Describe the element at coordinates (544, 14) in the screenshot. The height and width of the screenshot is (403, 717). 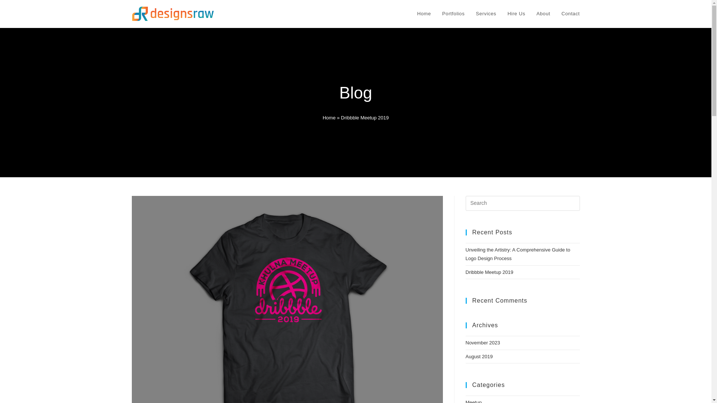
I see `About` at that location.